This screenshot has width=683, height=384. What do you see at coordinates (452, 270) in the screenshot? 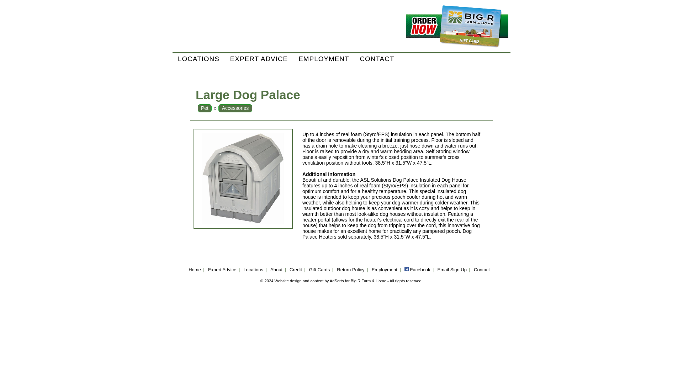
I see `Email Sign Up` at bounding box center [452, 270].